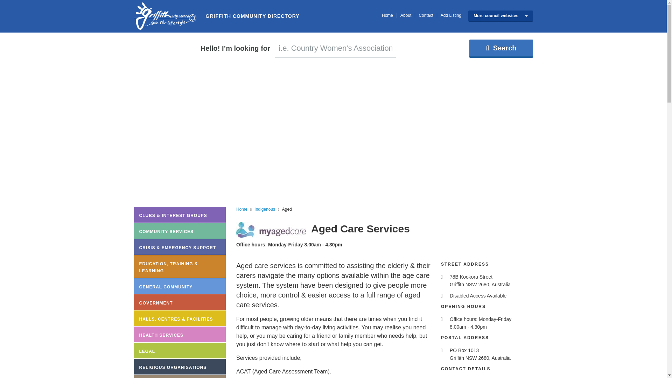 The height and width of the screenshot is (378, 672). I want to click on More council websites, so click(500, 16).